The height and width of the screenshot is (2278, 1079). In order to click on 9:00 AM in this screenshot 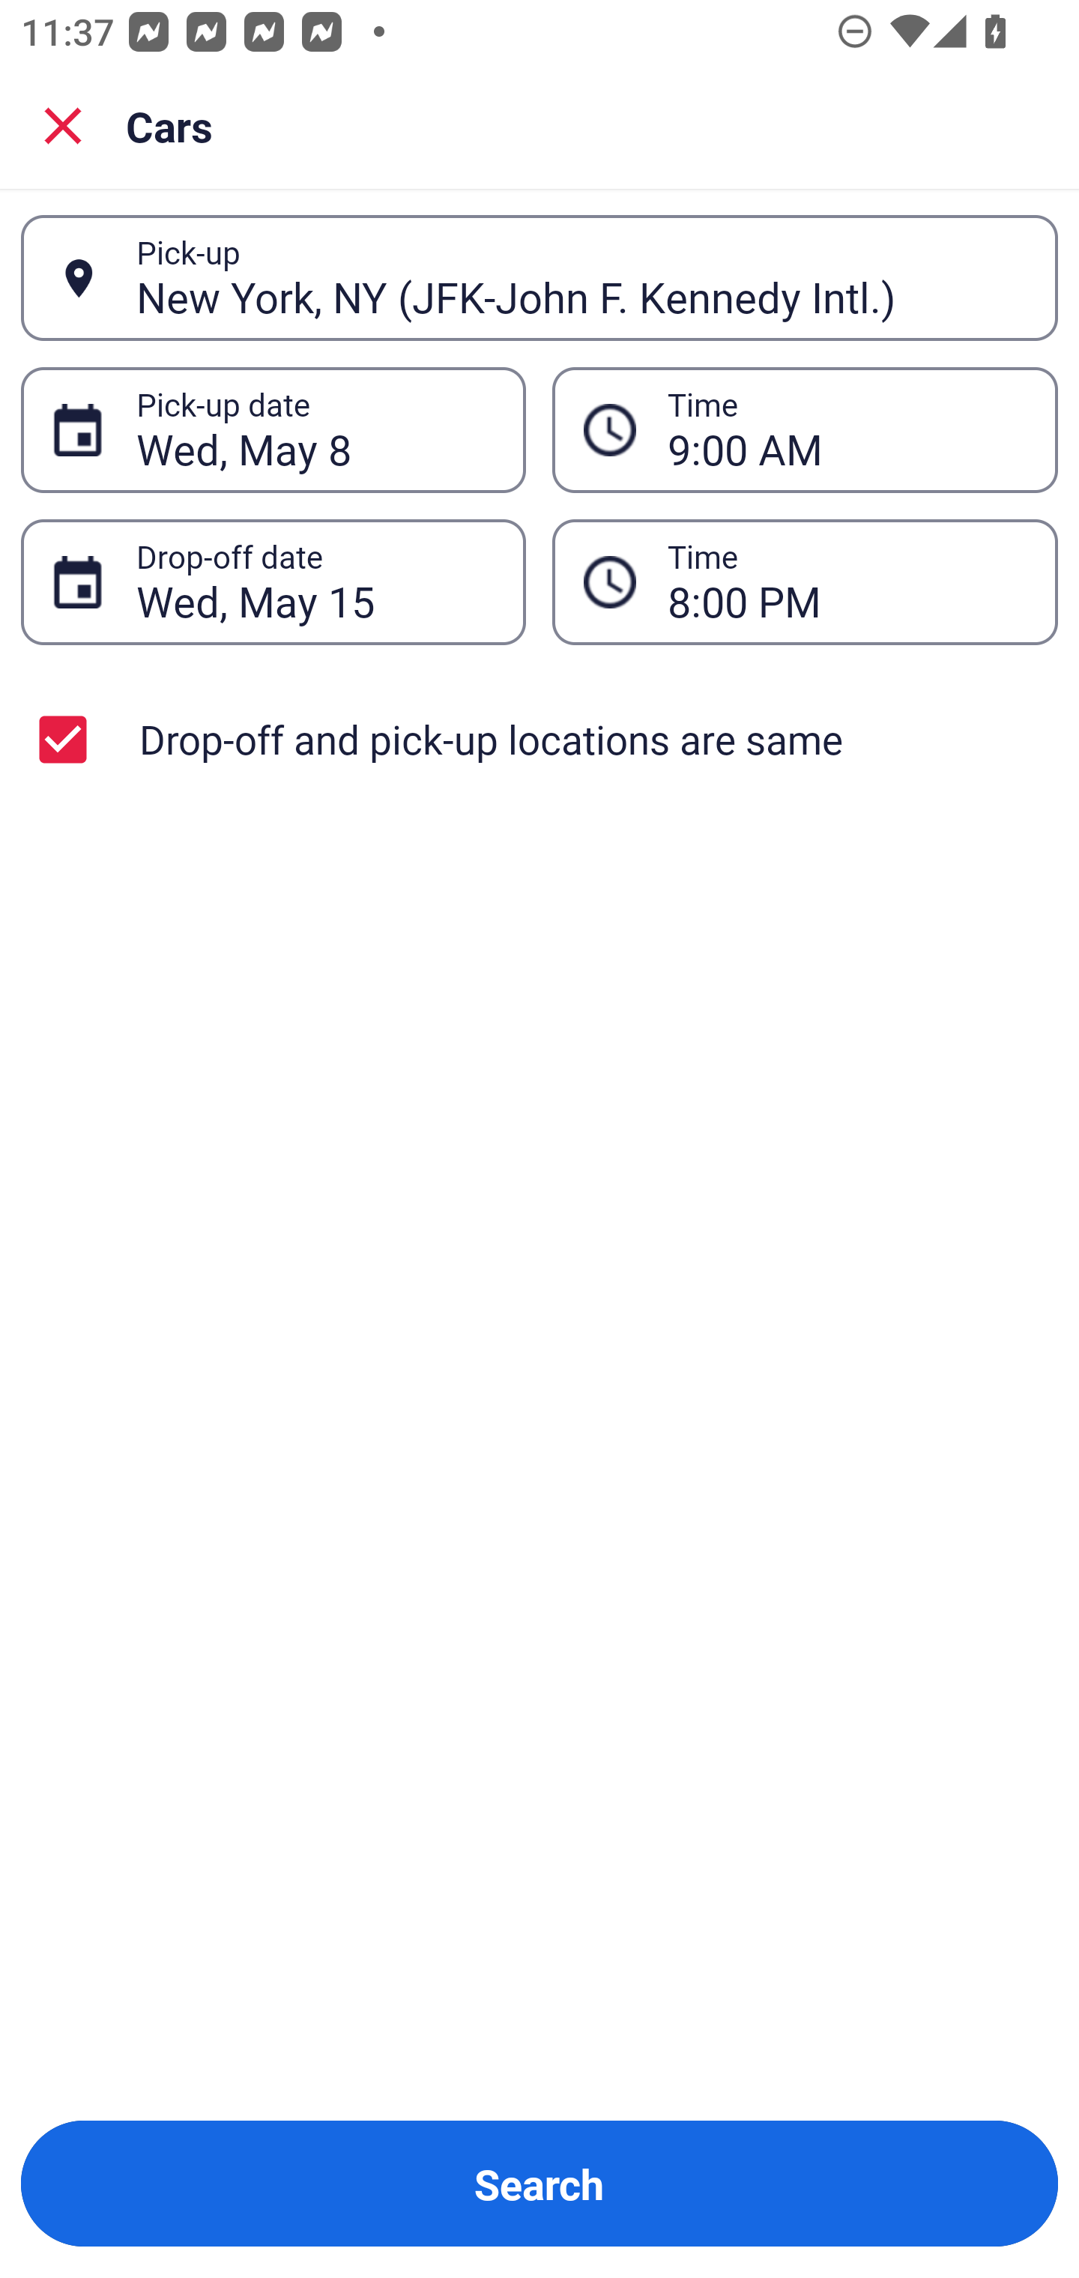, I will do `click(847, 430)`.